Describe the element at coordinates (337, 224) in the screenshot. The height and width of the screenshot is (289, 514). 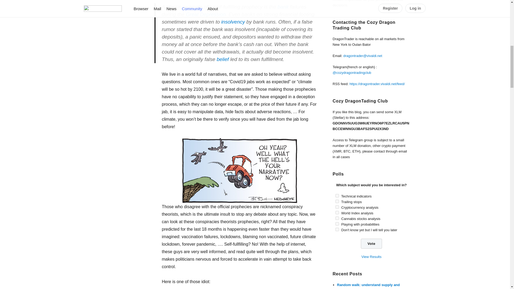
I see `48` at that location.